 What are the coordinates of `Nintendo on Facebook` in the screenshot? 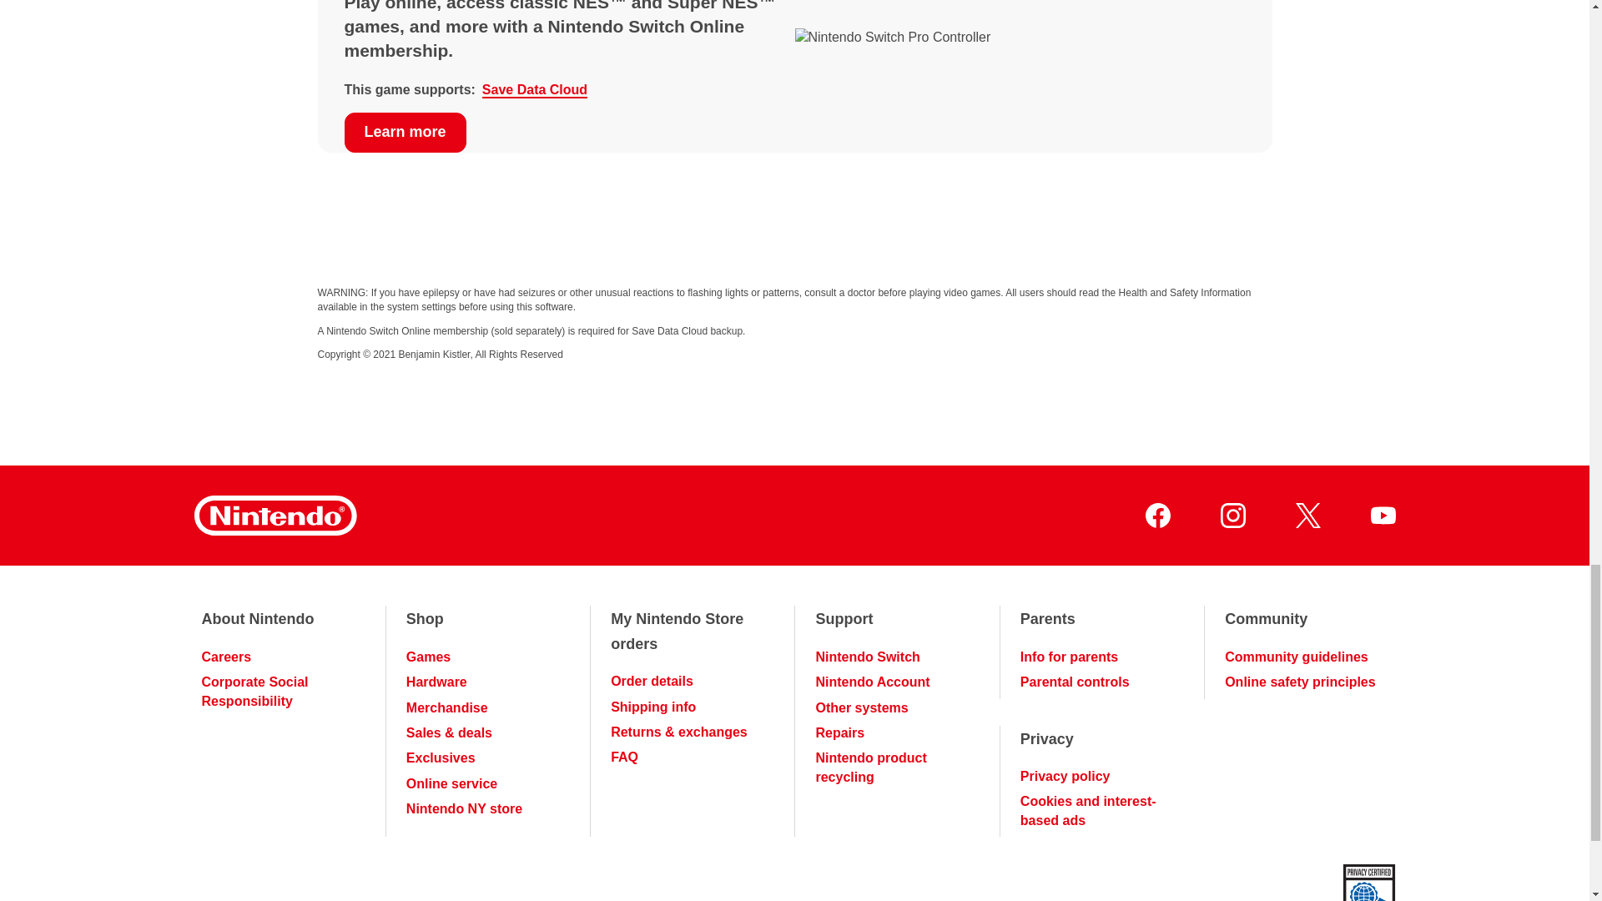 It's located at (1156, 515).